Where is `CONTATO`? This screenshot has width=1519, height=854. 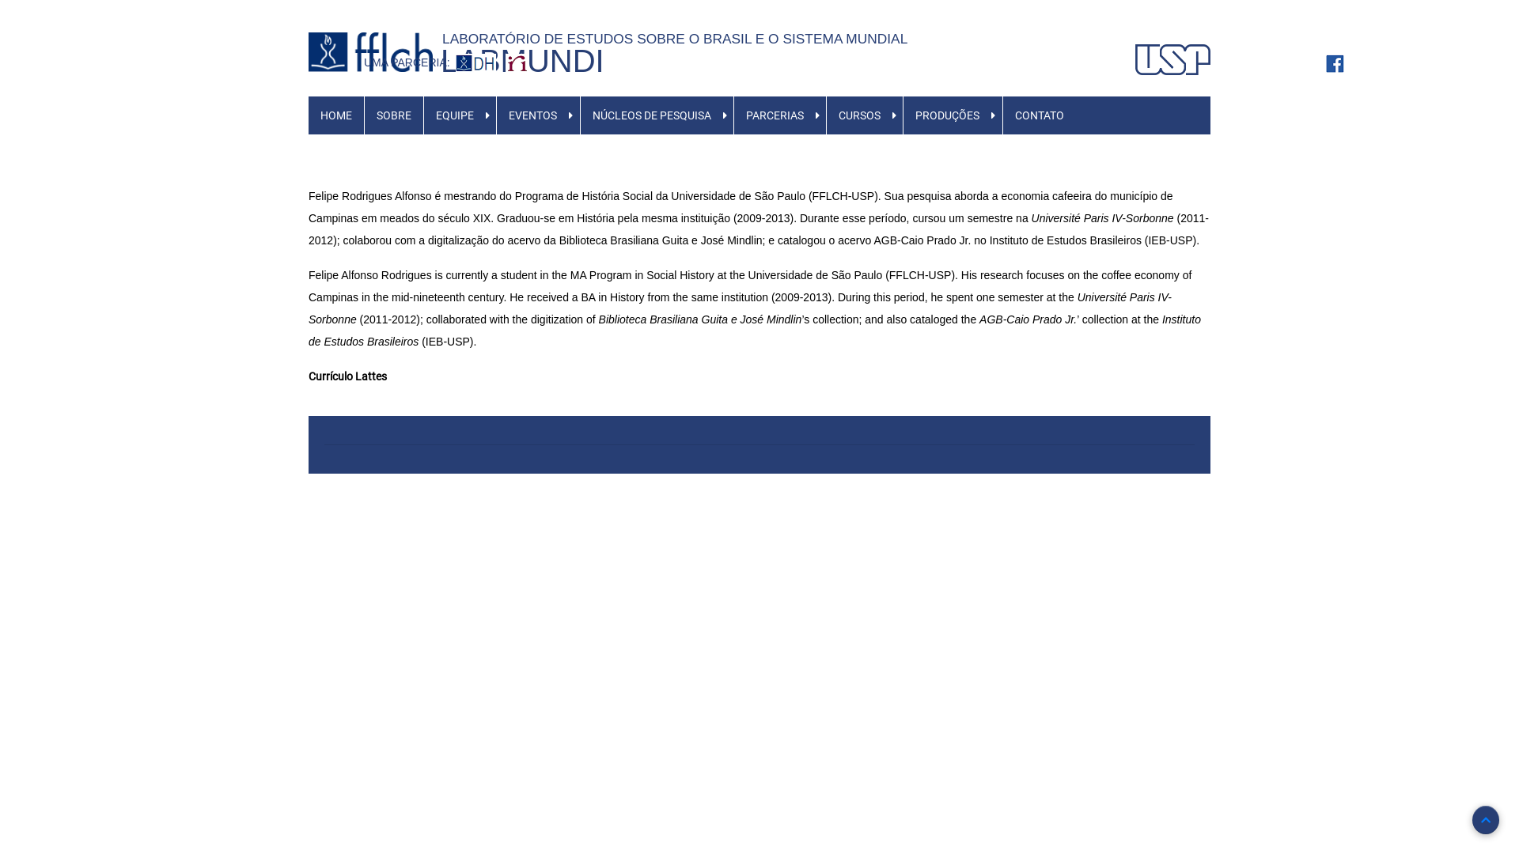
CONTATO is located at coordinates (1040, 115).